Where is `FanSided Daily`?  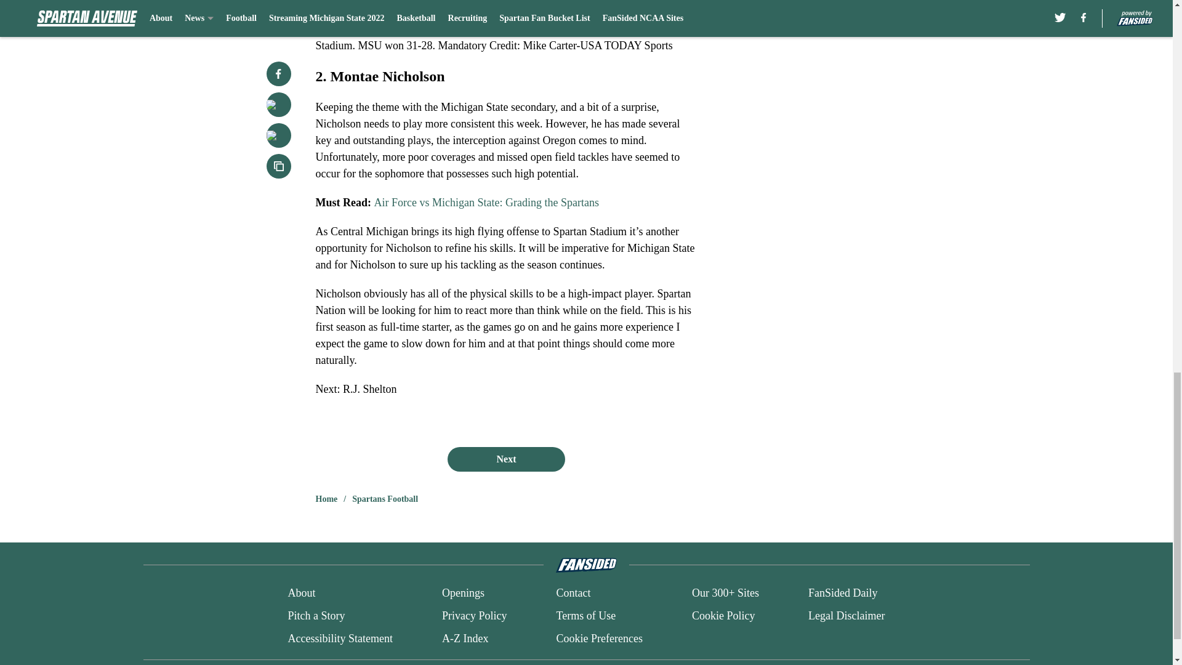
FanSided Daily is located at coordinates (843, 594).